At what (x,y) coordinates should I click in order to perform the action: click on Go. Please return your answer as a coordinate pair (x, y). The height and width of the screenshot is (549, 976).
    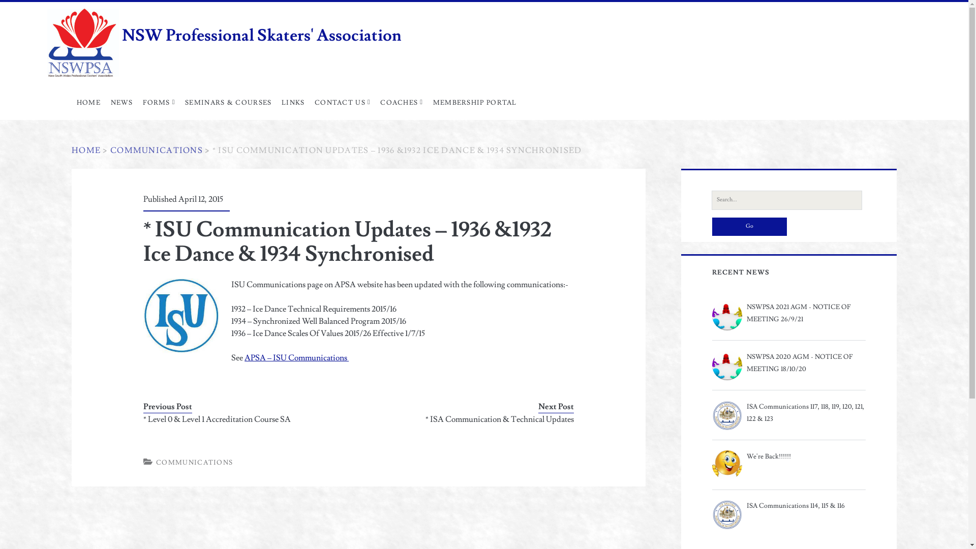
    Looking at the image, I should click on (749, 227).